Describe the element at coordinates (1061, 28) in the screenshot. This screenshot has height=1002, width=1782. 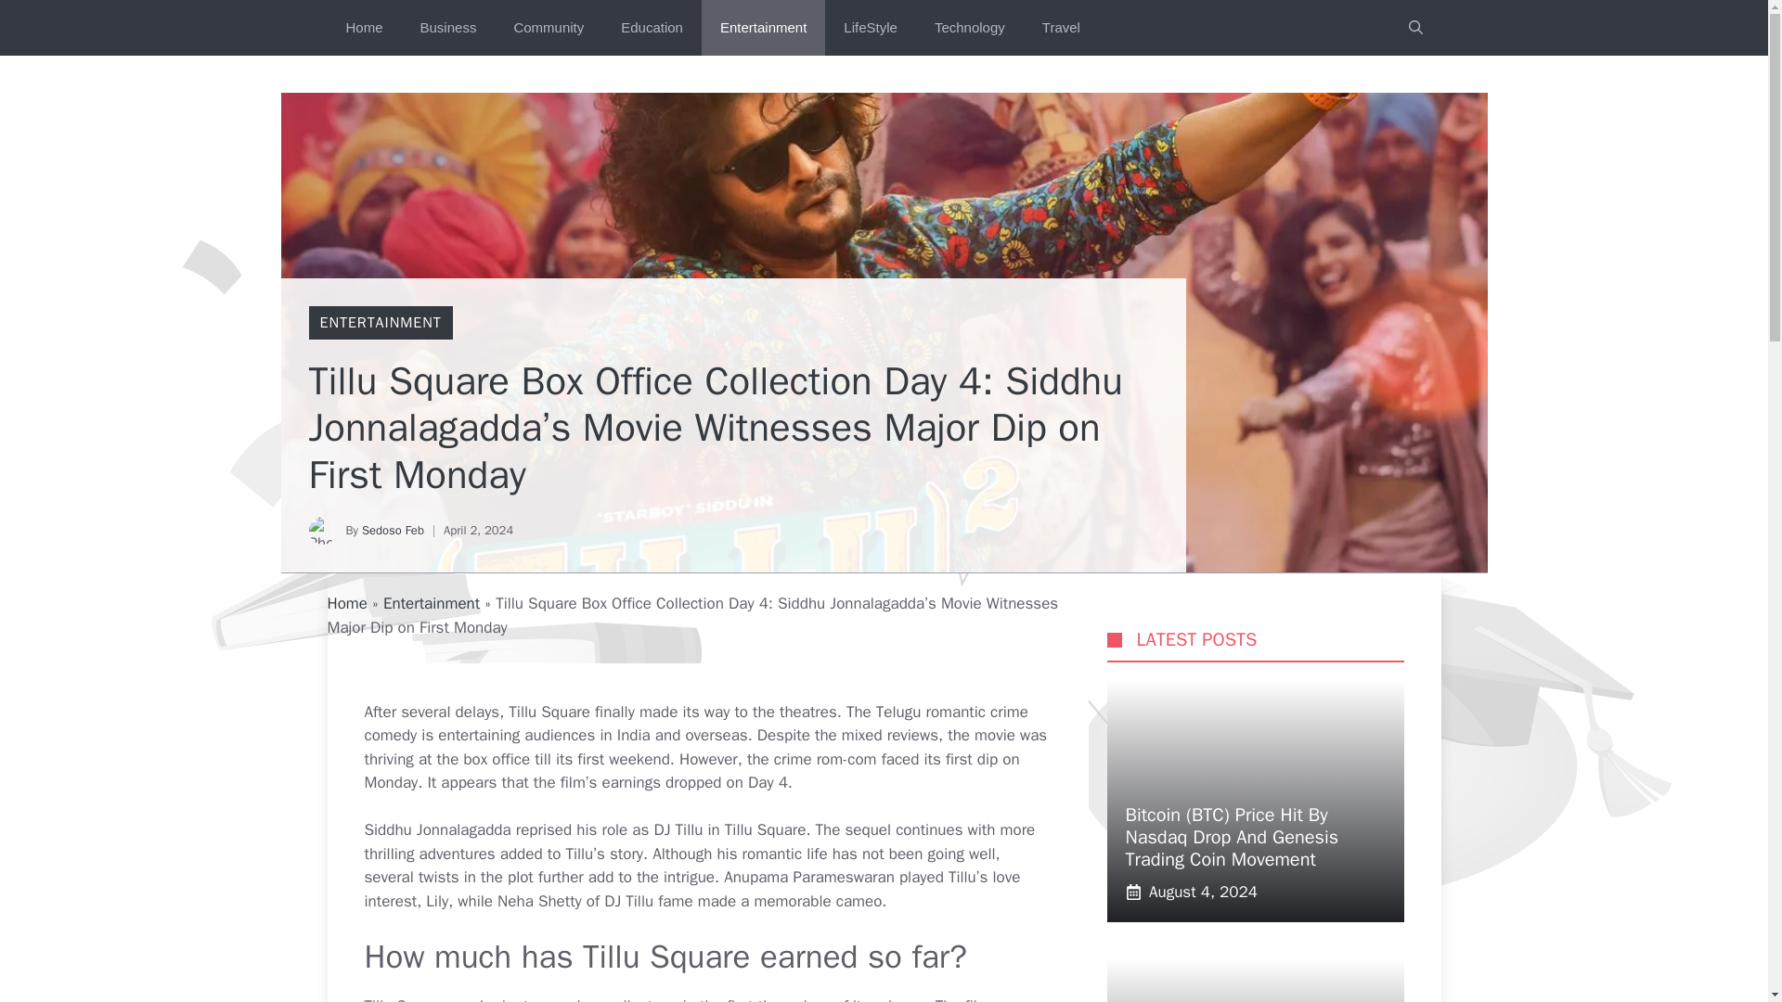
I see `Travel` at that location.